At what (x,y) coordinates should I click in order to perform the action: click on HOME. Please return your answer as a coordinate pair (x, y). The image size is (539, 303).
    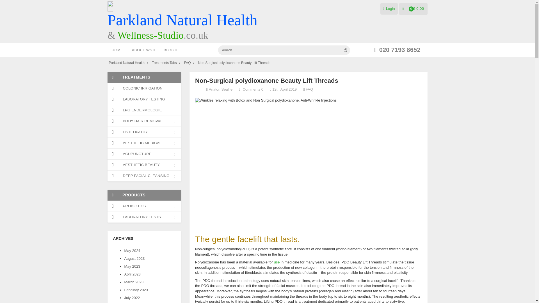
    Looking at the image, I should click on (117, 50).